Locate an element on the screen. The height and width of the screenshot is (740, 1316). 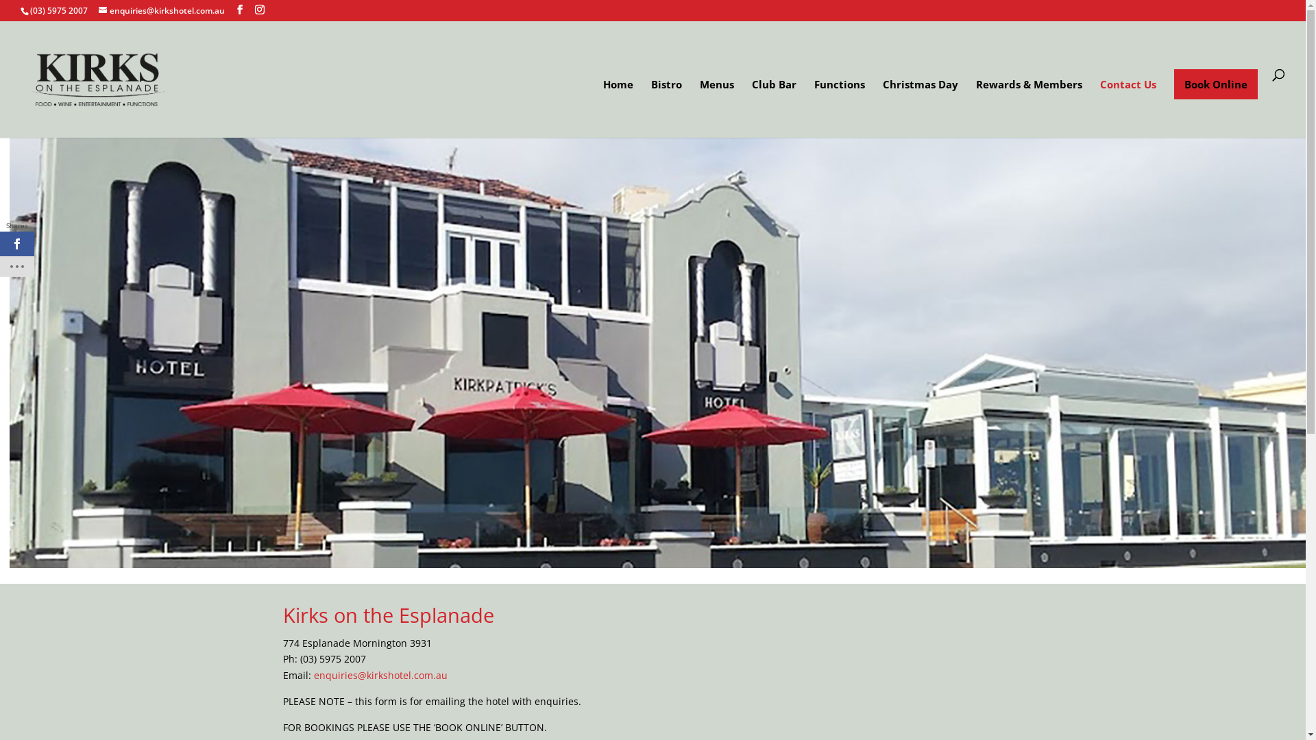
Home is located at coordinates (618, 108).